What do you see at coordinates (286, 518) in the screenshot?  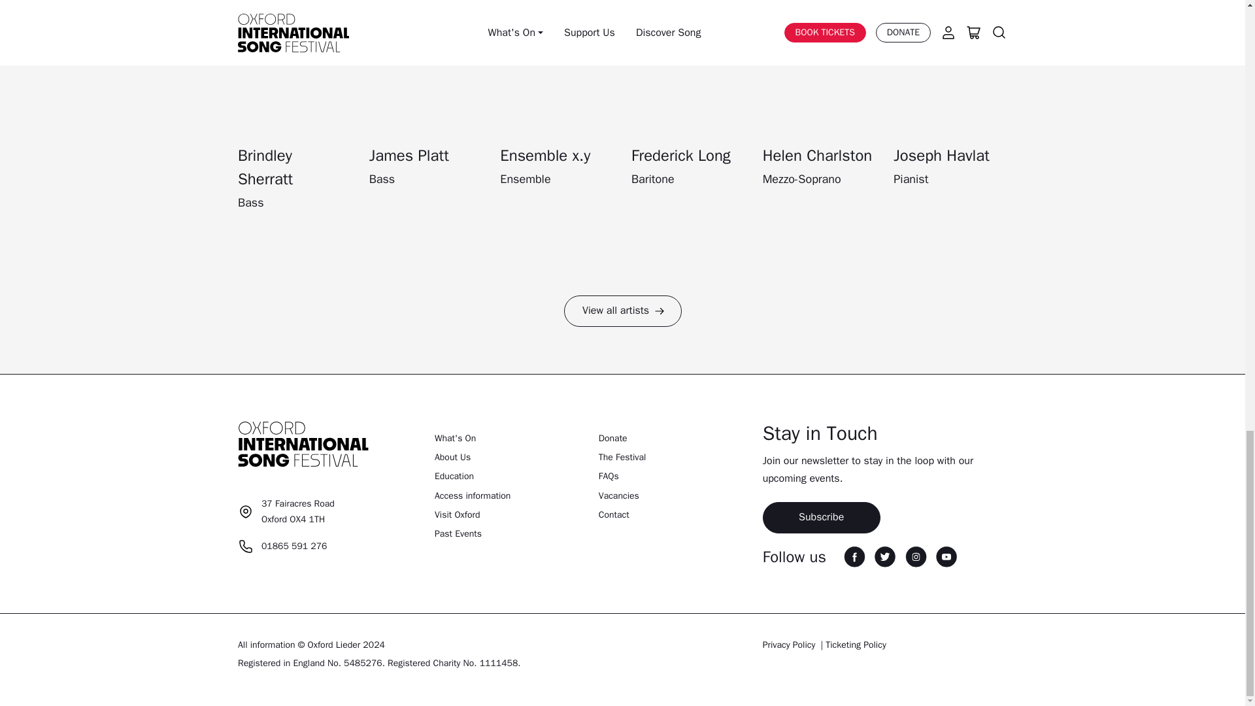 I see `View all artists` at bounding box center [286, 518].